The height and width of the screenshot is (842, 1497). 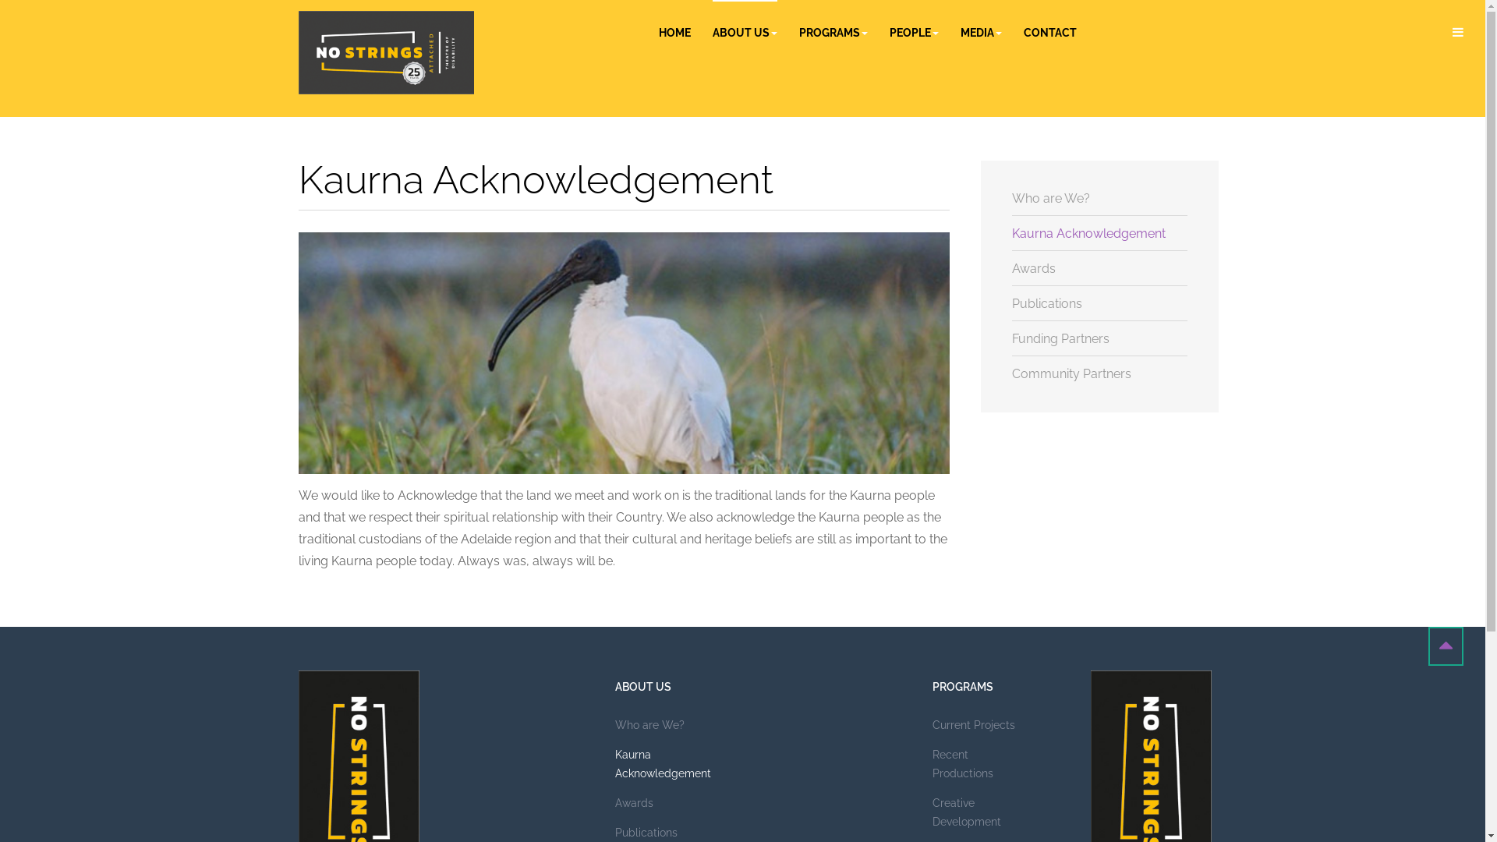 What do you see at coordinates (663, 769) in the screenshot?
I see `Kaurna Acknowledgement` at bounding box center [663, 769].